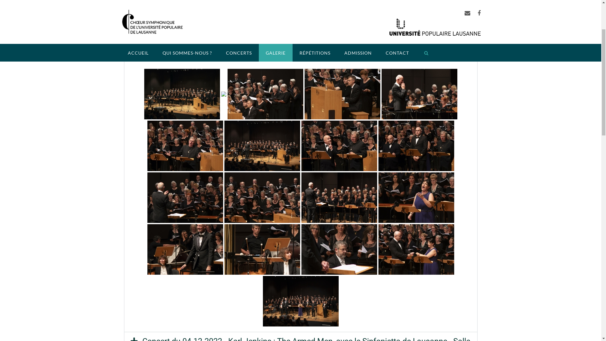  I want to click on CONCERTS, so click(239, 132).